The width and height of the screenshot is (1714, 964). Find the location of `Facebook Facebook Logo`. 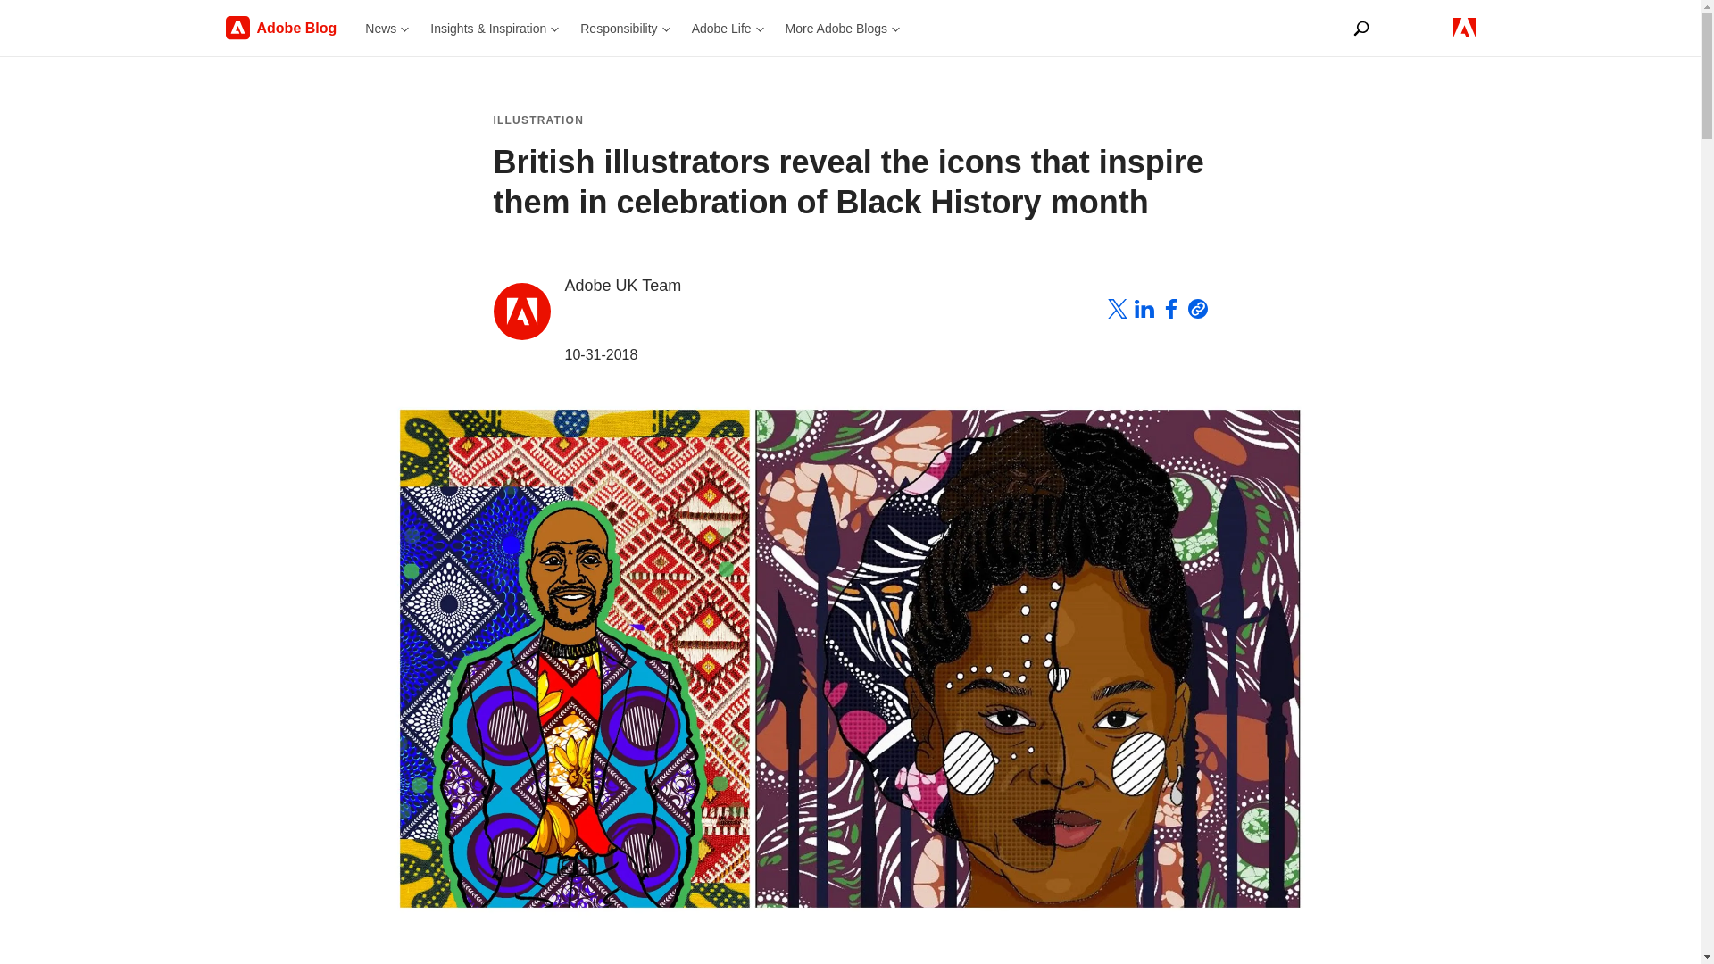

Facebook Facebook Logo is located at coordinates (1169, 309).